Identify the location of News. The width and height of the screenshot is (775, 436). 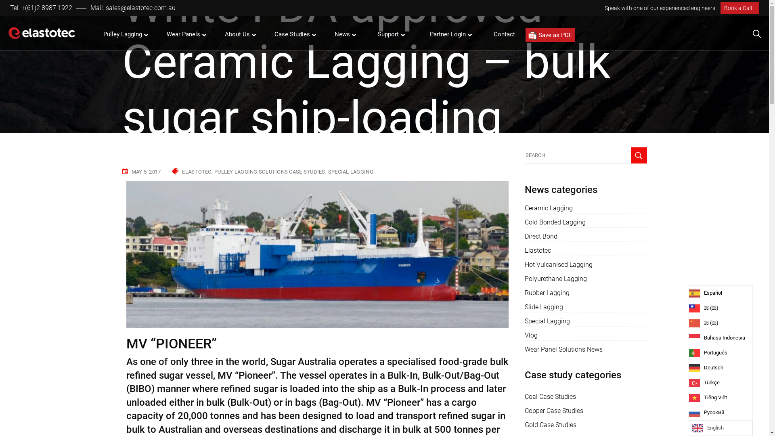
(343, 35).